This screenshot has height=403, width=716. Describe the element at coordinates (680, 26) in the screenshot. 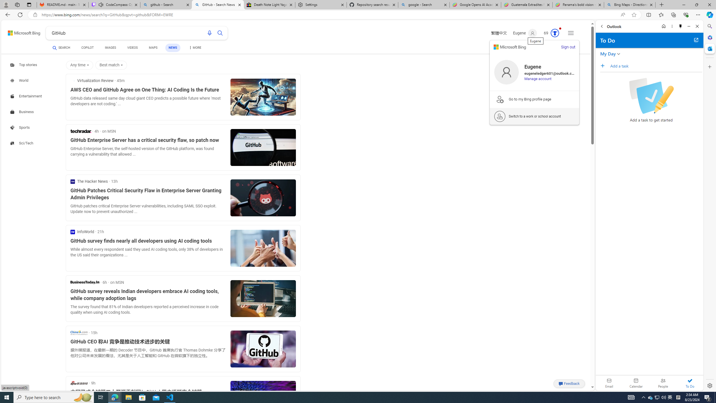

I see `Unpin side pane` at that location.